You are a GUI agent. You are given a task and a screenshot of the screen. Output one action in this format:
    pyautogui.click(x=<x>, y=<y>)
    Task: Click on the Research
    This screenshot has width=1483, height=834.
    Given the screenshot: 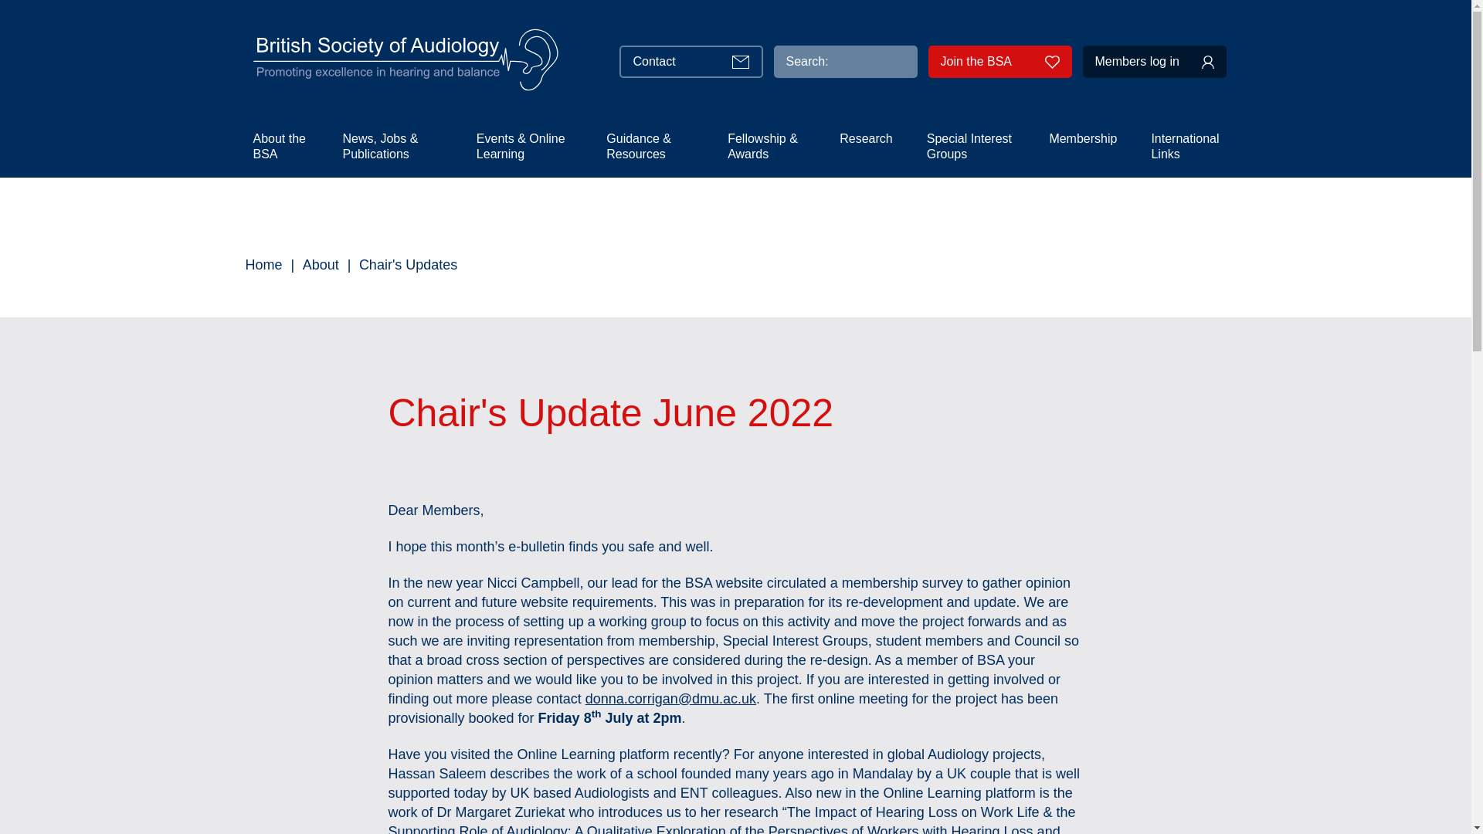 What is the action you would take?
    pyautogui.click(x=865, y=137)
    